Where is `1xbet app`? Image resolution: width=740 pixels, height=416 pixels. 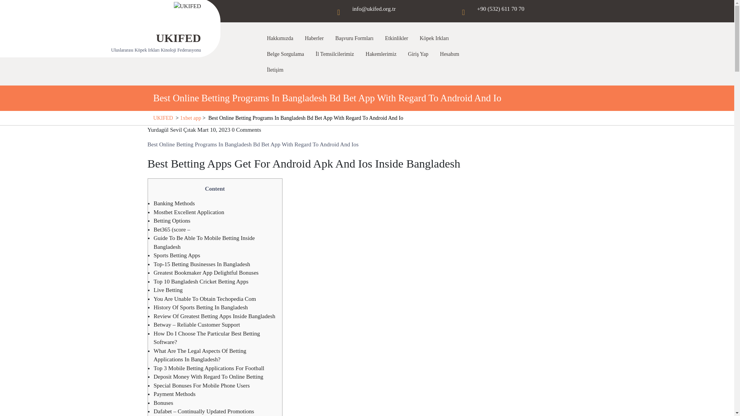
1xbet app is located at coordinates (190, 118).